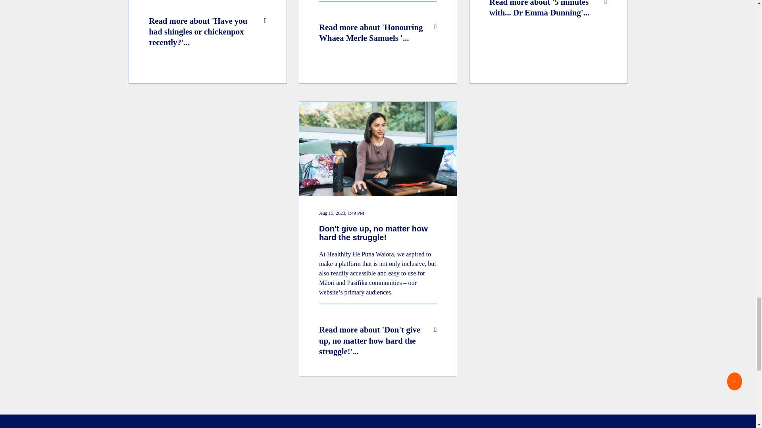 This screenshot has height=428, width=762. I want to click on Read more about 'Honouring Whaea Merle Samuels '..., so click(378, 42).